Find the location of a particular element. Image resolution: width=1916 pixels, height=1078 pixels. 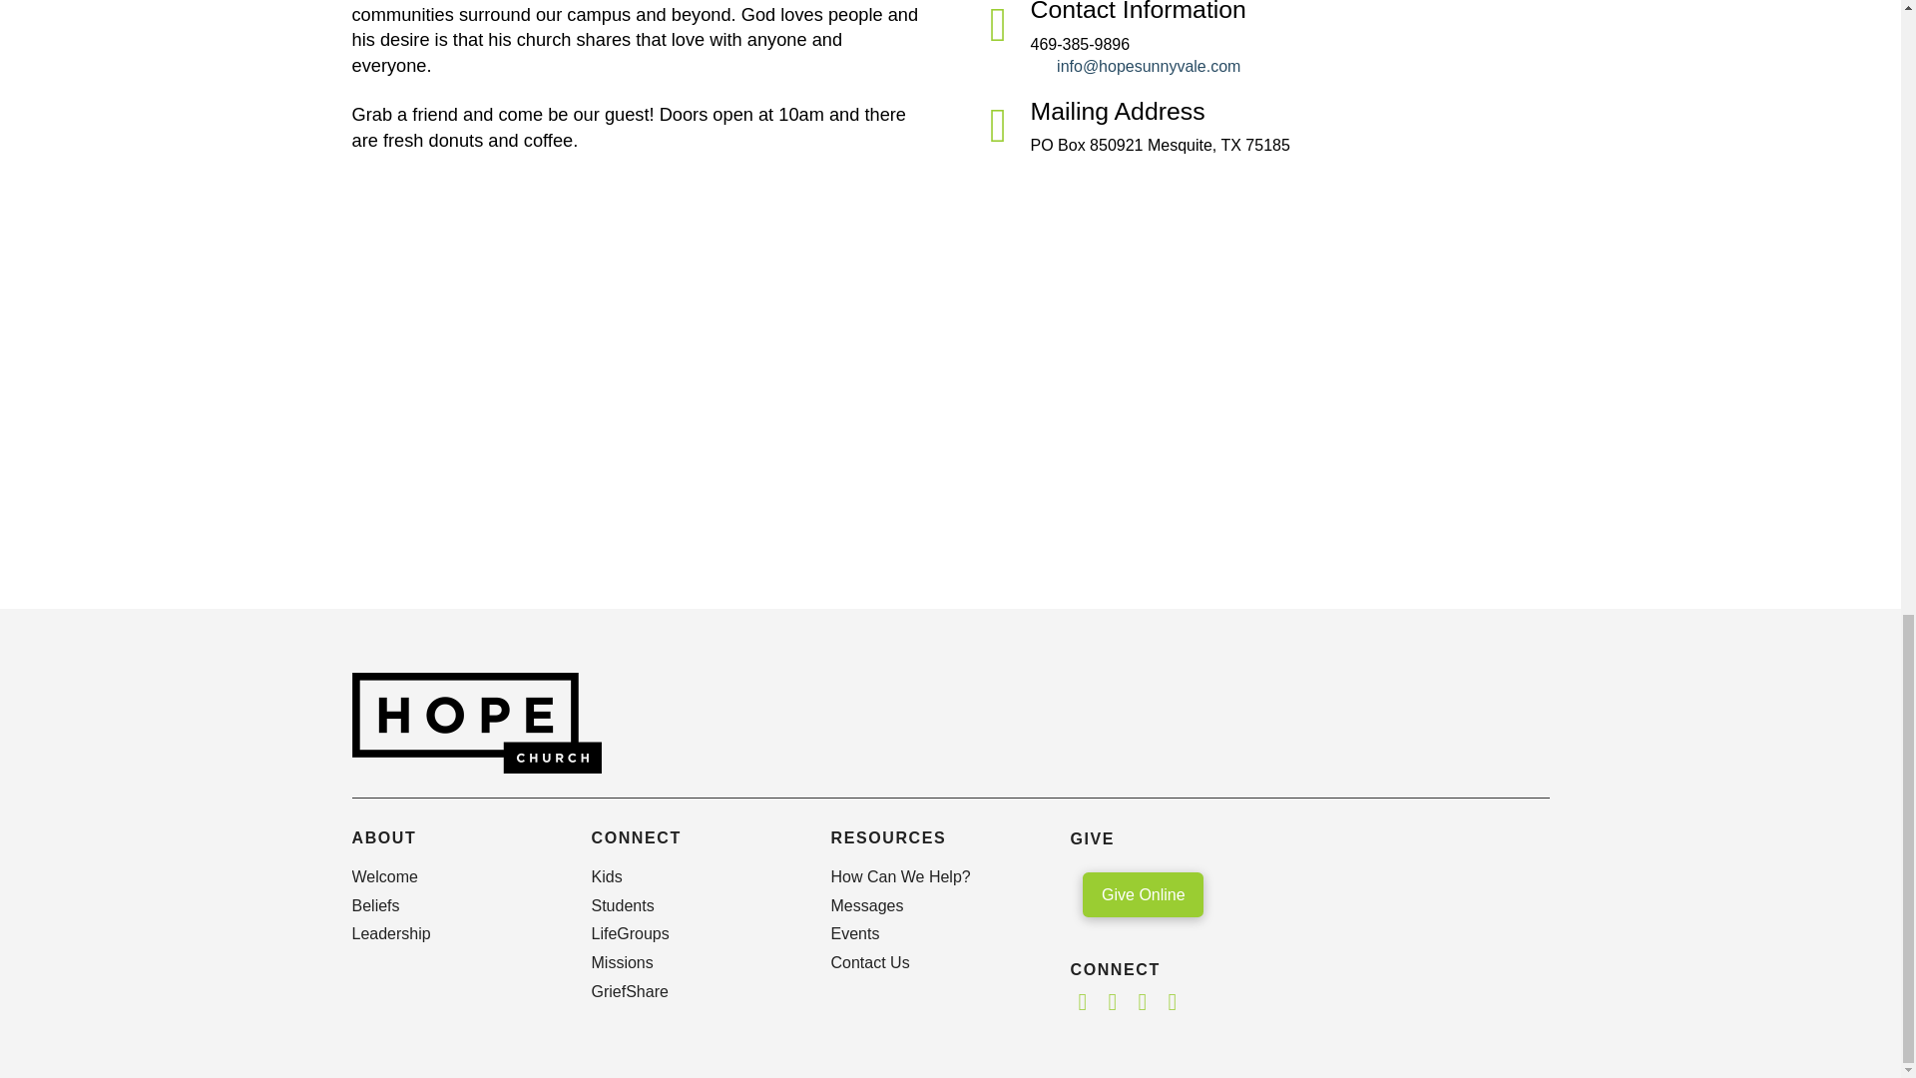

Contact Us is located at coordinates (934, 963).